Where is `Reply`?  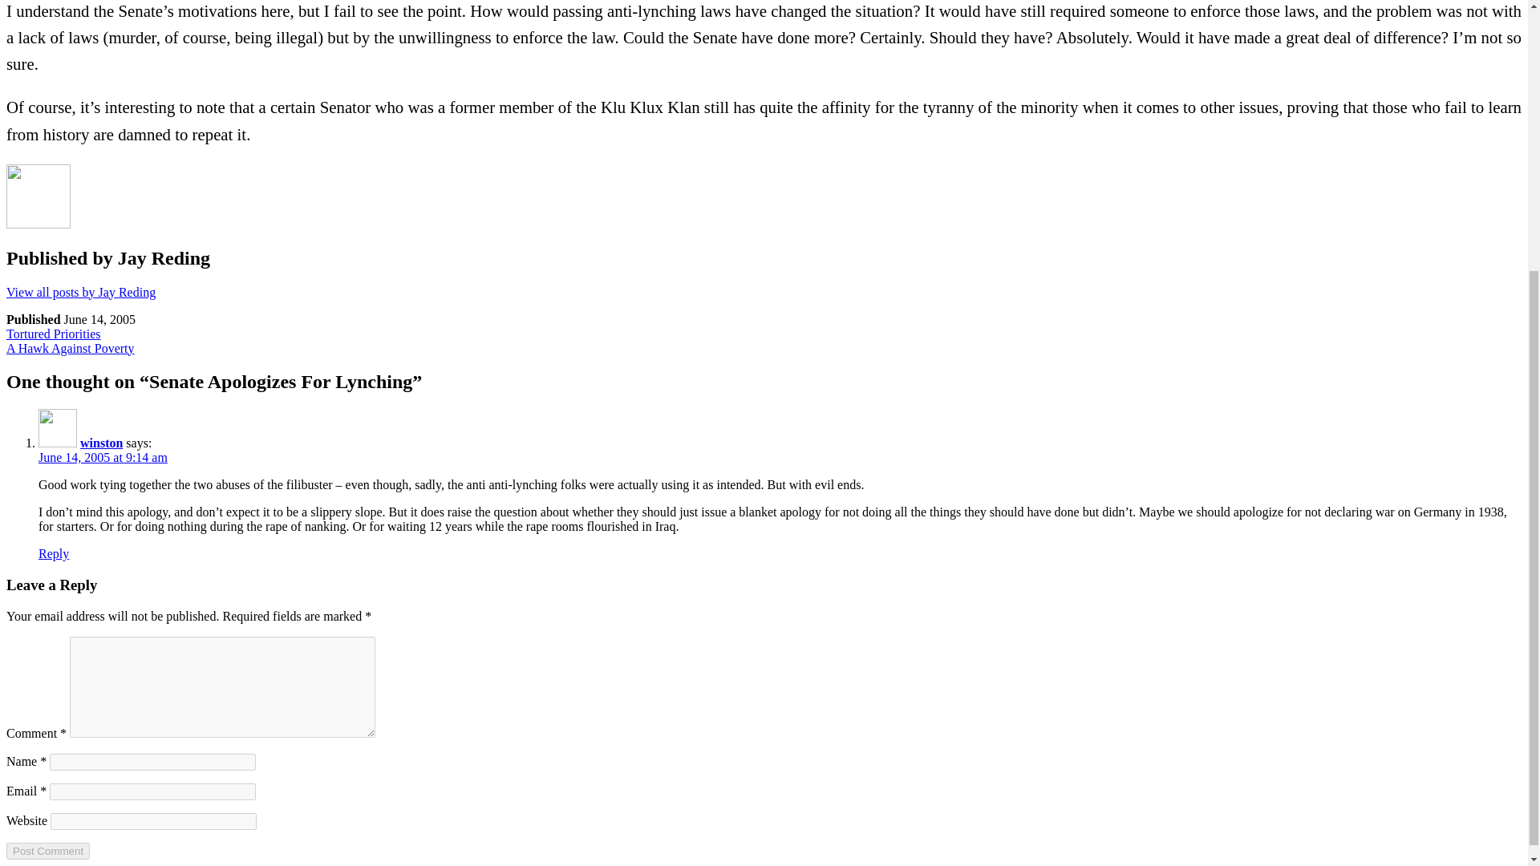
Reply is located at coordinates (80, 292).